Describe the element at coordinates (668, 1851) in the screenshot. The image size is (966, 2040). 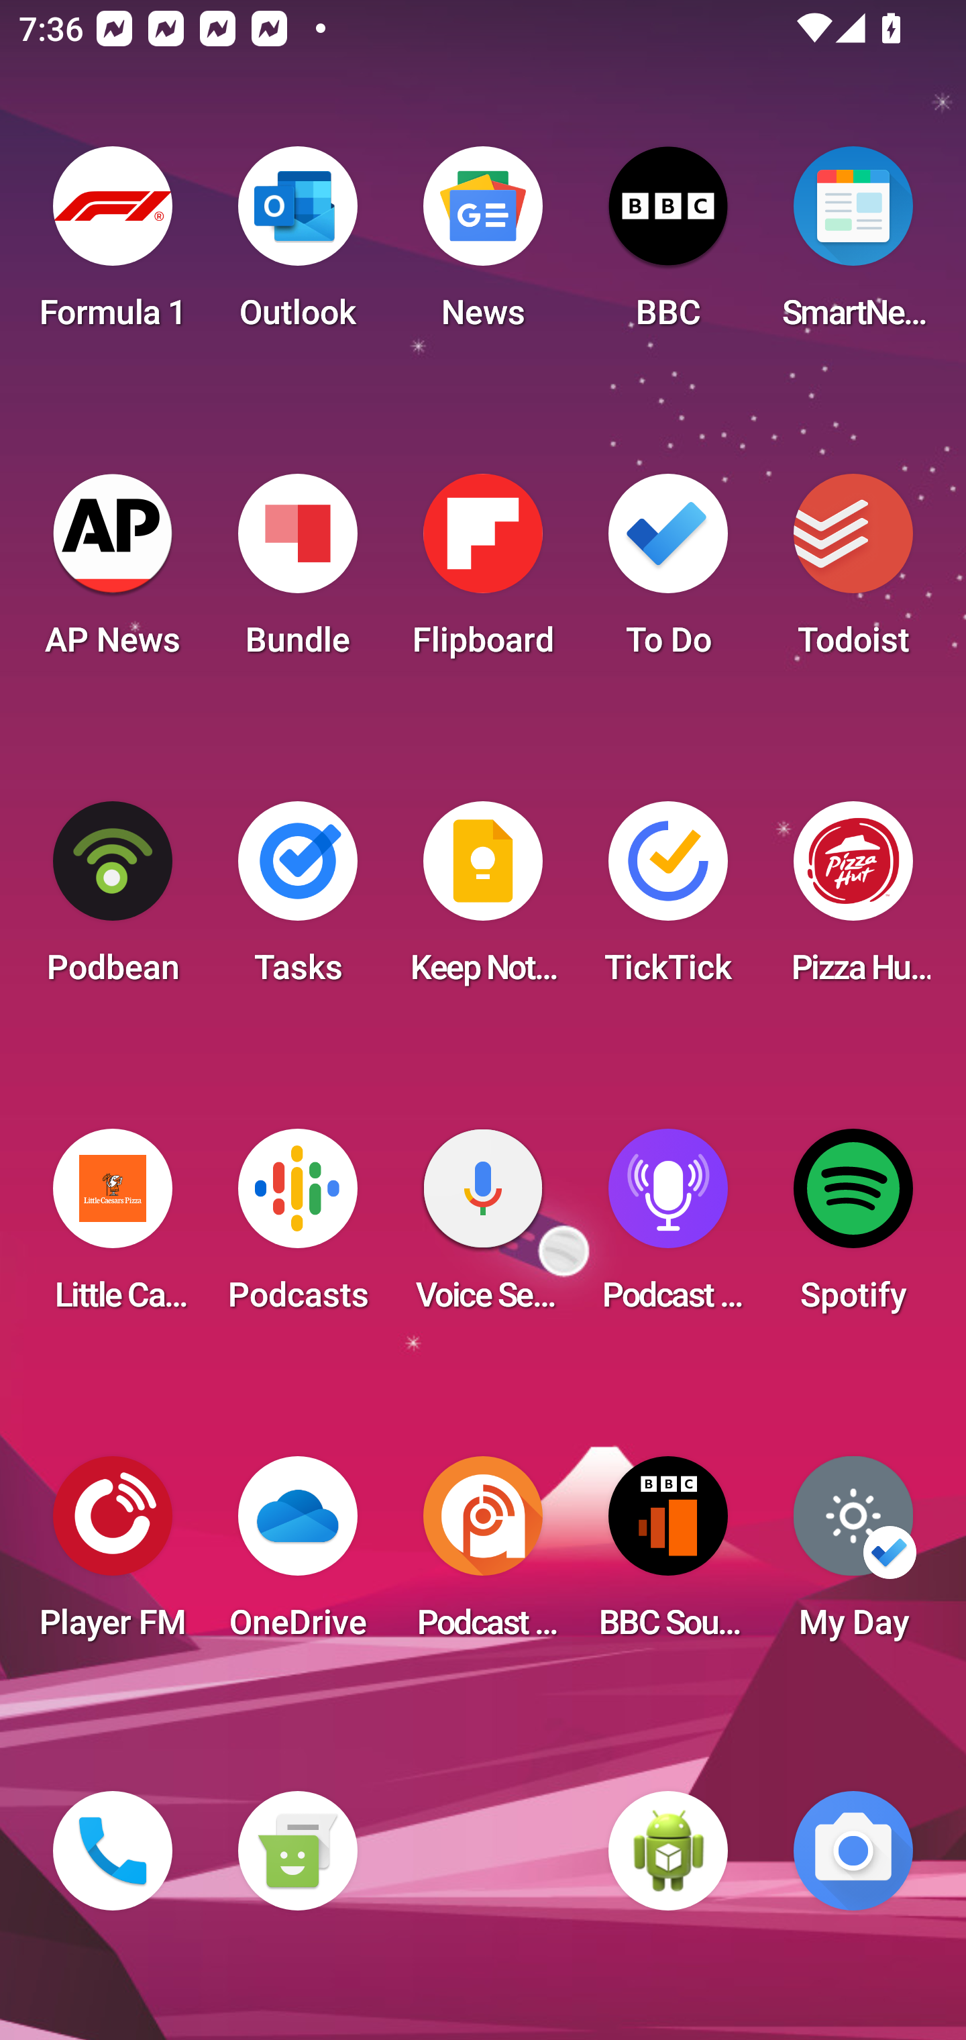
I see `WebView Browser Tester` at that location.